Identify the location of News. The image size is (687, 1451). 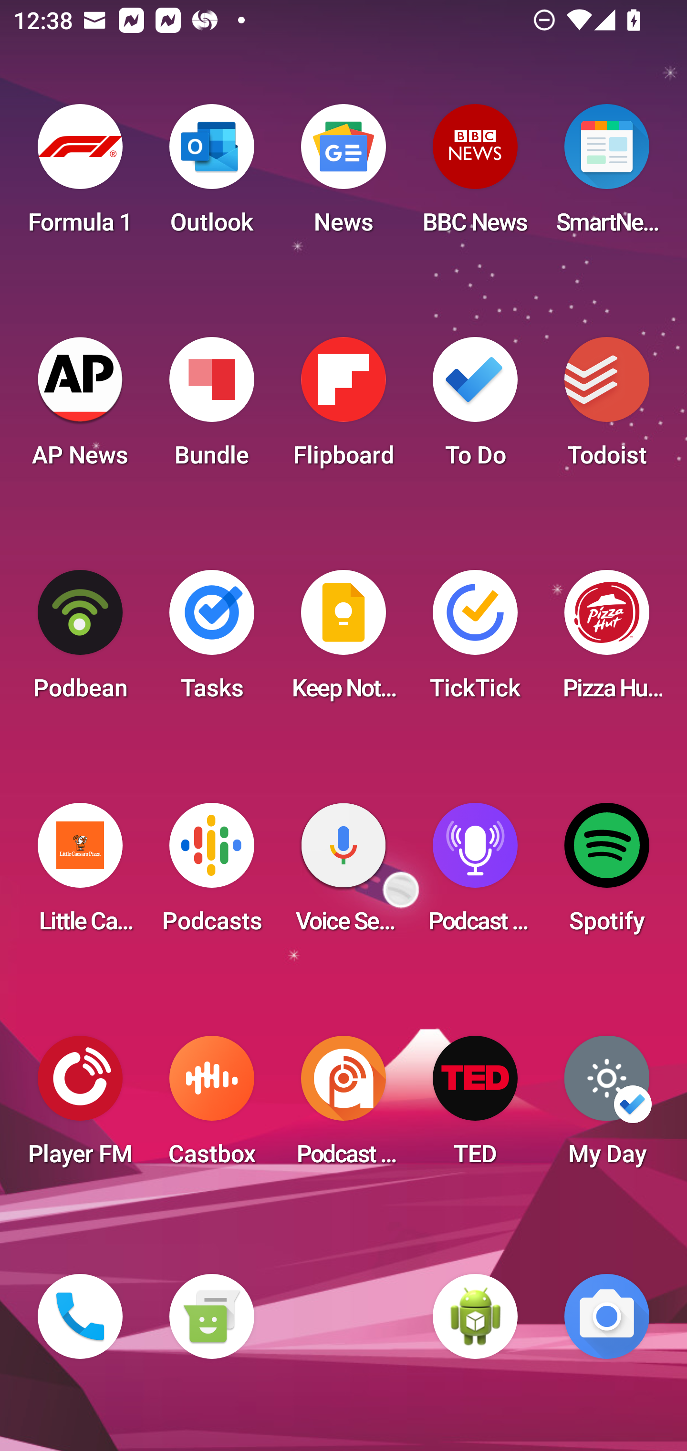
(343, 175).